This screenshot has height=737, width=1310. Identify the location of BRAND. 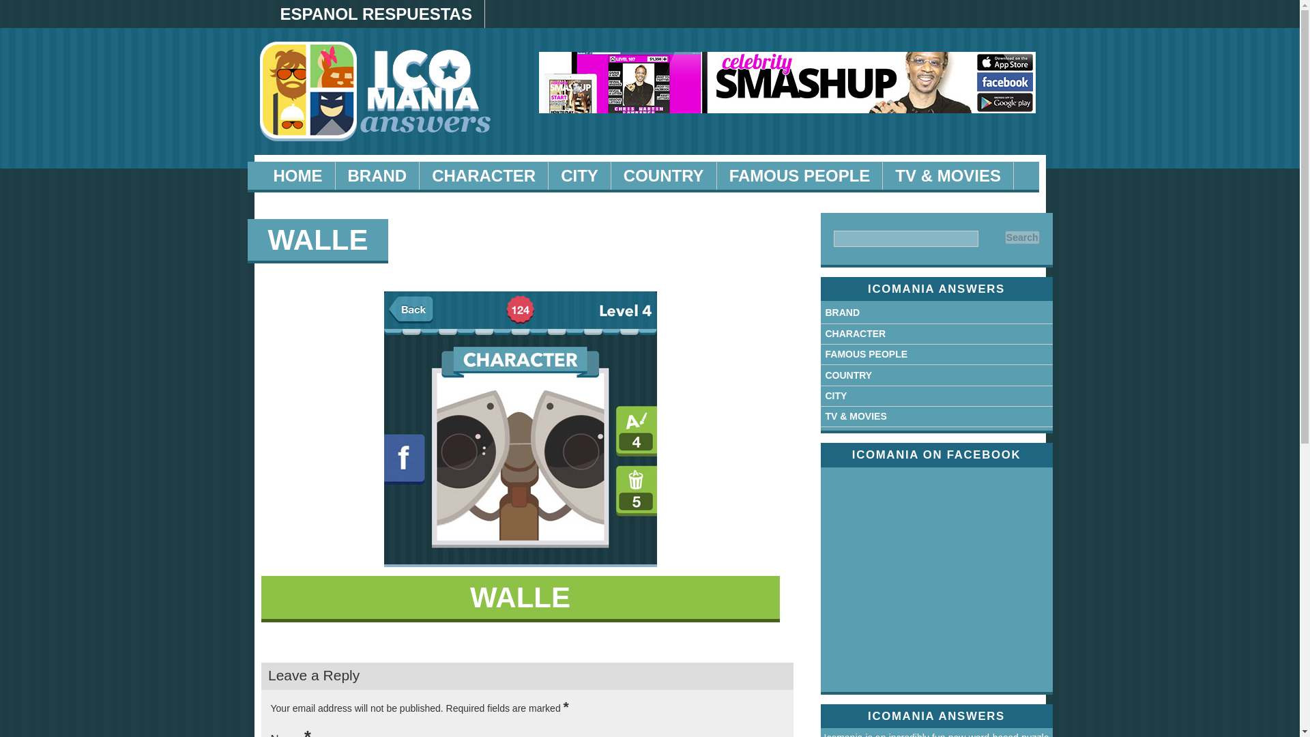
(843, 313).